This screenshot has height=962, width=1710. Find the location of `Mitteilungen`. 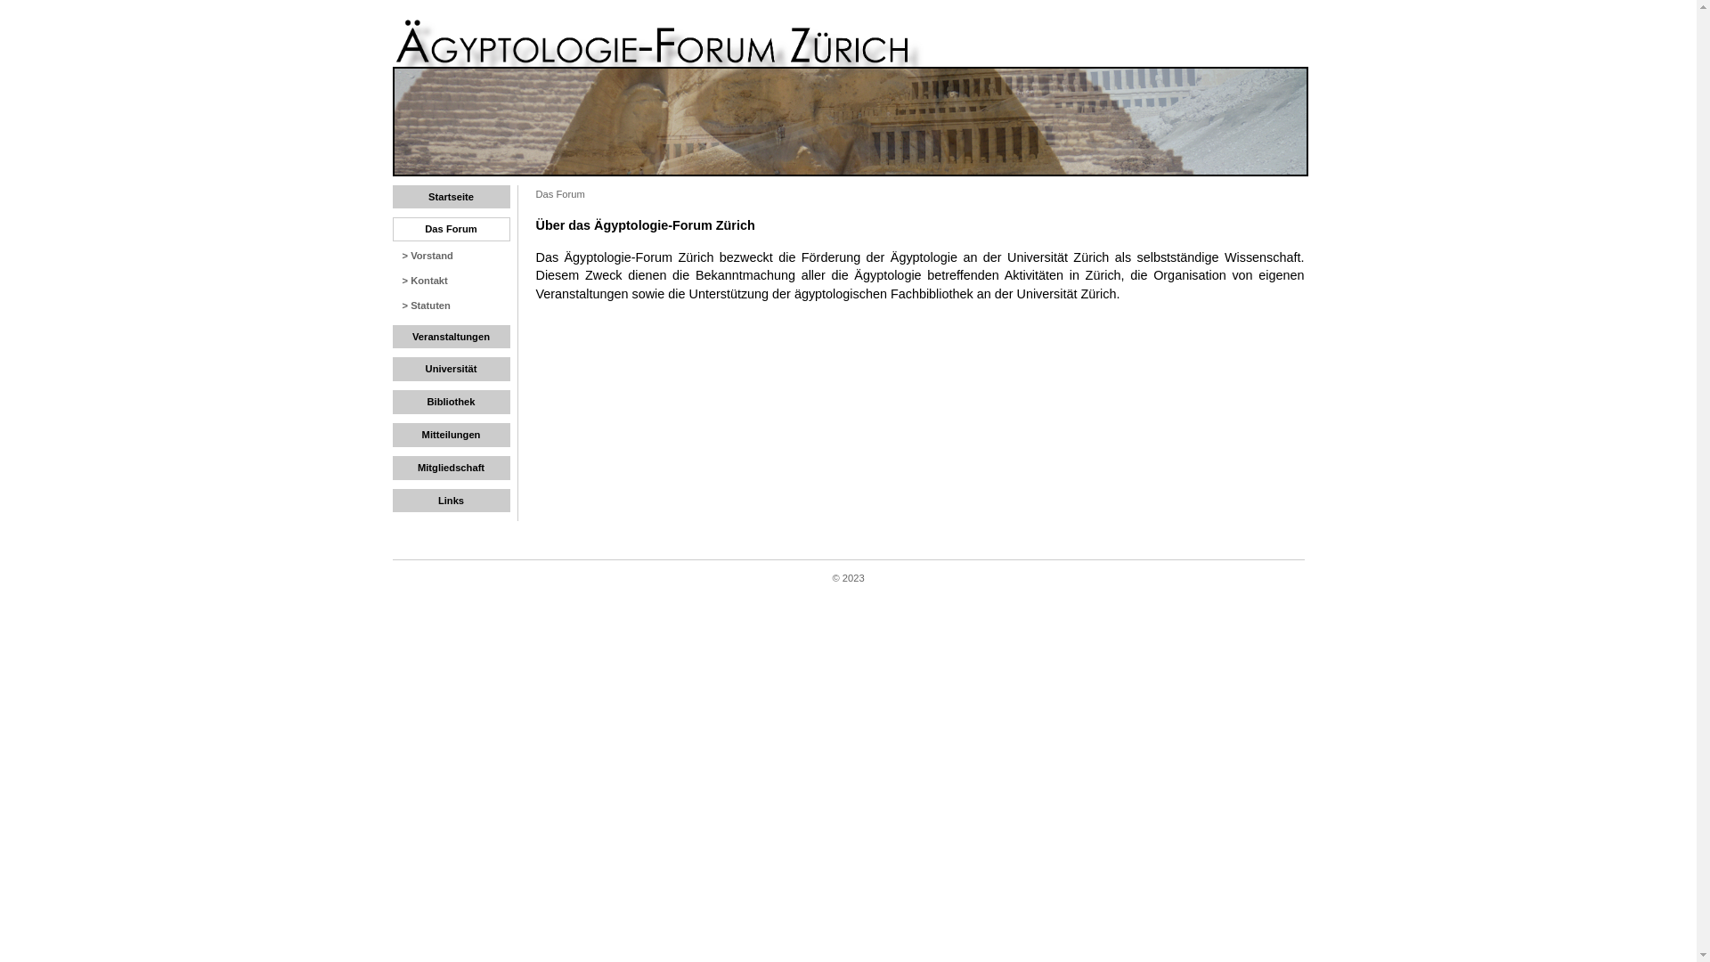

Mitteilungen is located at coordinates (450, 435).